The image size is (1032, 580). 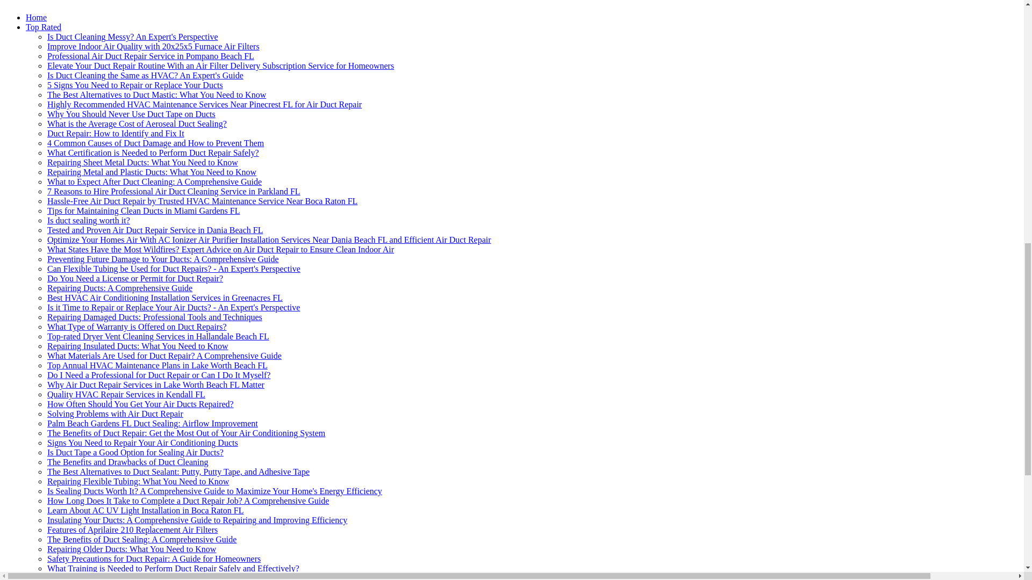 I want to click on Professional Air Duct Repair Service in Pompano Beach FL, so click(x=150, y=56).